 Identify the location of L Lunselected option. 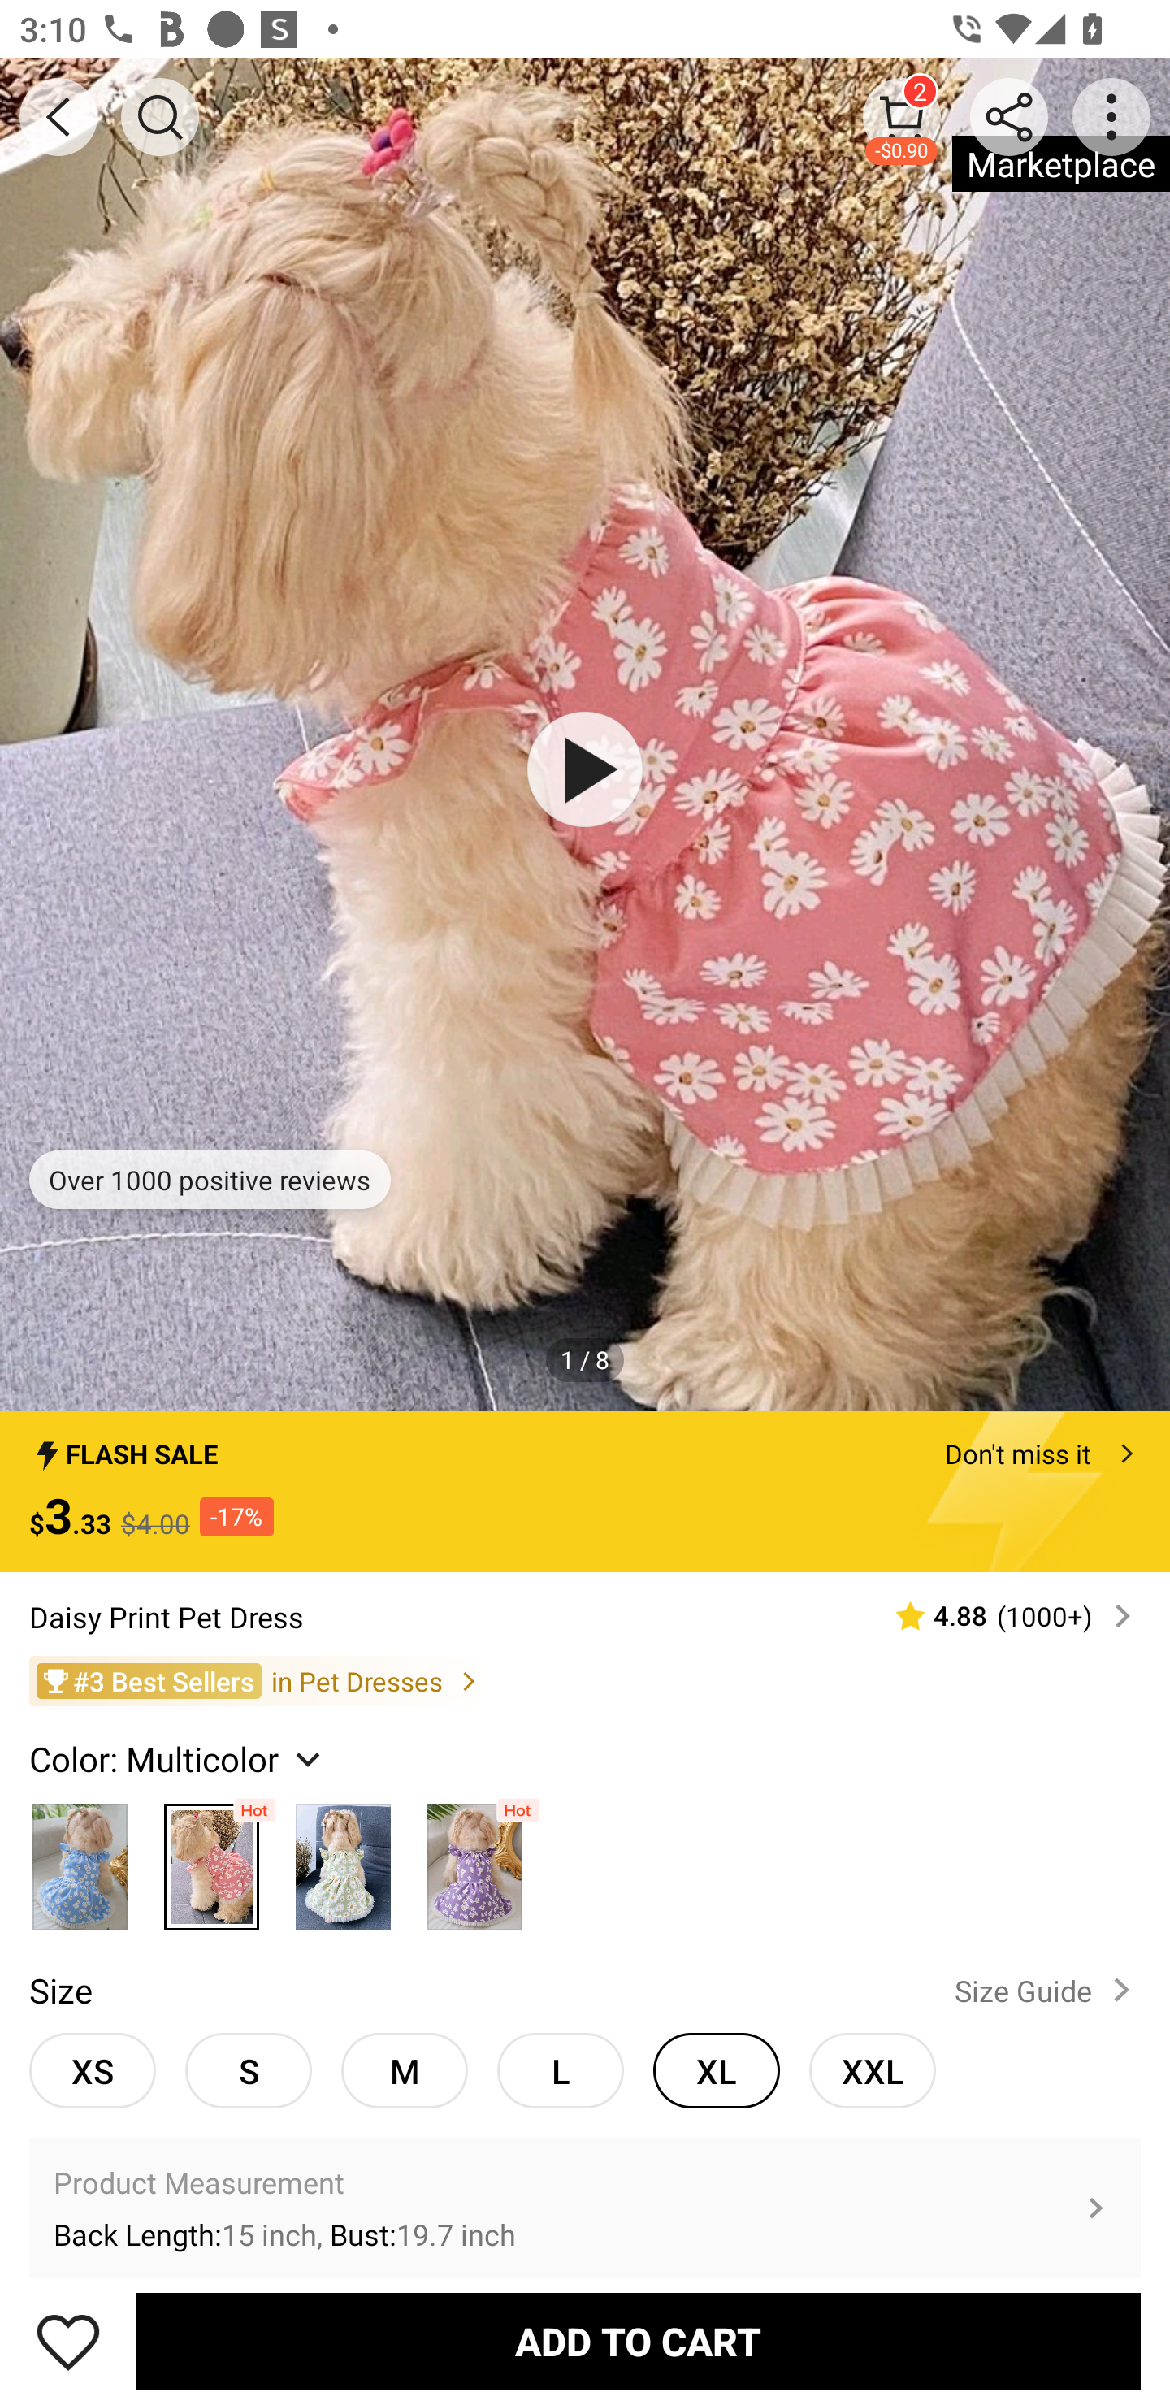
(561, 2070).